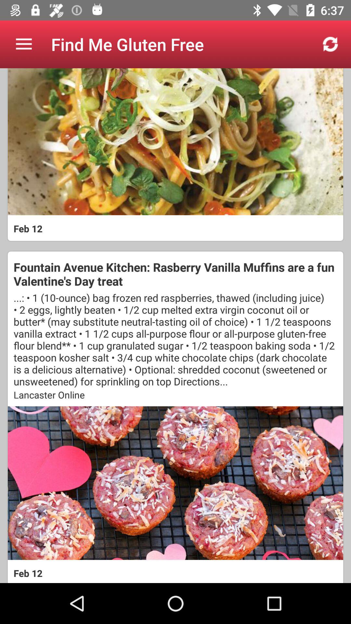  Describe the element at coordinates (175, 274) in the screenshot. I see `jump until the fountain avenue kitchen item` at that location.